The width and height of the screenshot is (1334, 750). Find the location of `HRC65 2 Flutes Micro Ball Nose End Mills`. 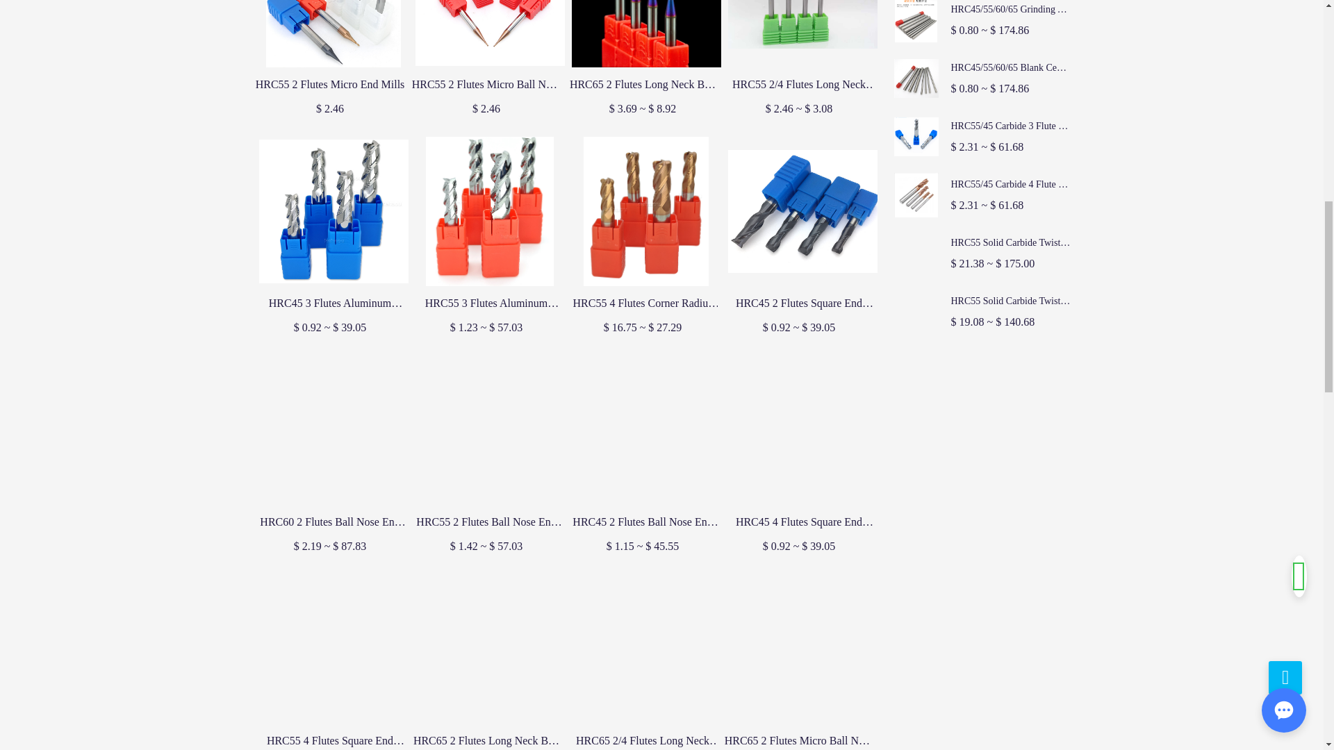

HRC65 2 Flutes Micro Ball Nose End Mills is located at coordinates (799, 740).